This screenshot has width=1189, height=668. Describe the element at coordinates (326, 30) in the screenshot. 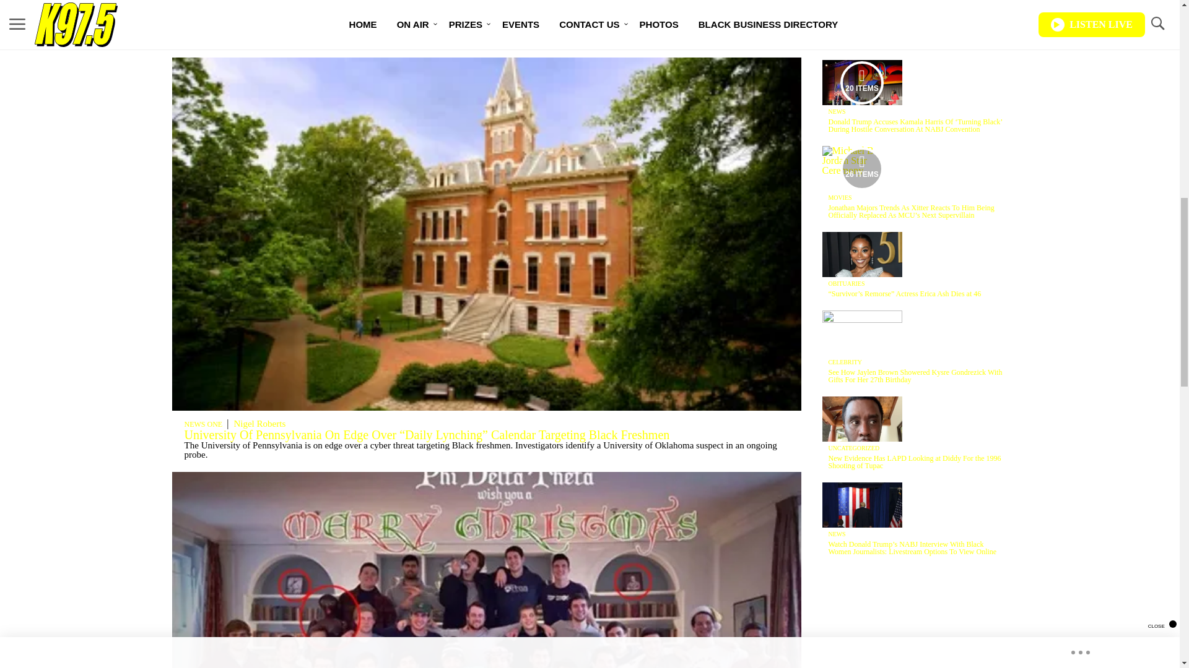

I see `Incidents Of Hate Rise Nationwide After Trump Election` at that location.